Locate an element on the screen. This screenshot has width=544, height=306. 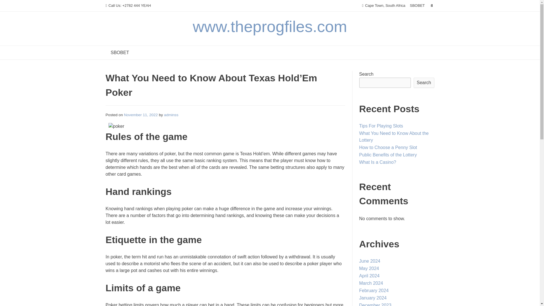
June 2024 is located at coordinates (369, 261).